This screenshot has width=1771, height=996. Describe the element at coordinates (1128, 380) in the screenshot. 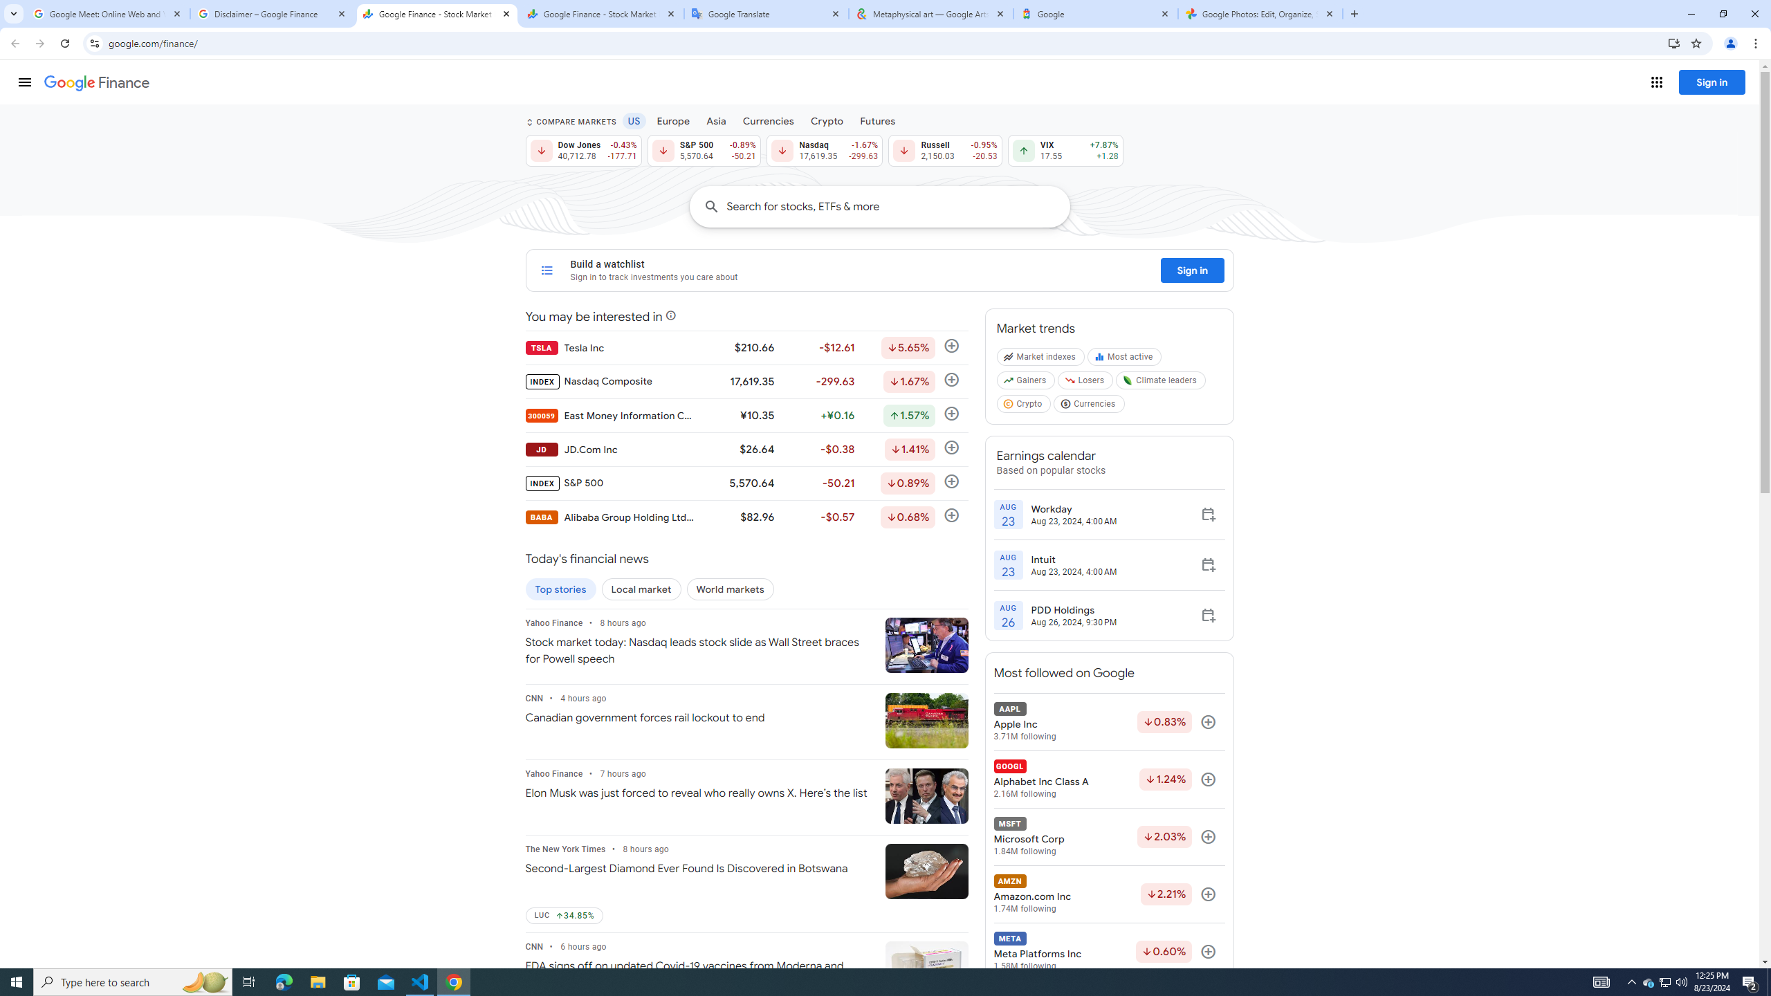

I see `GLeaf logo` at that location.